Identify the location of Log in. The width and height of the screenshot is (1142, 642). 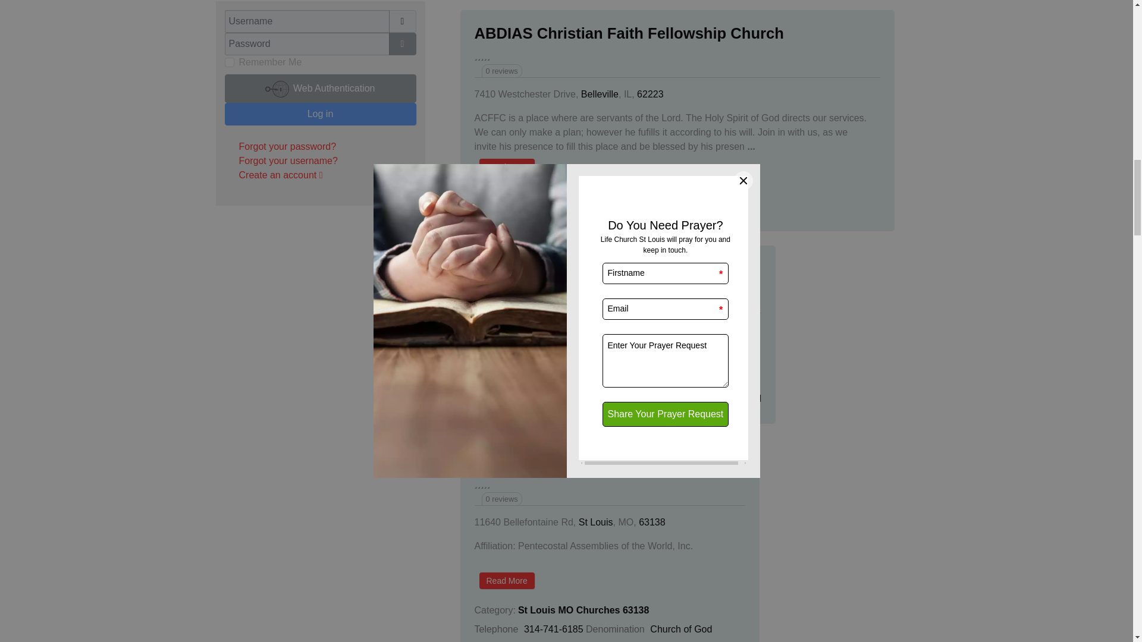
(321, 114).